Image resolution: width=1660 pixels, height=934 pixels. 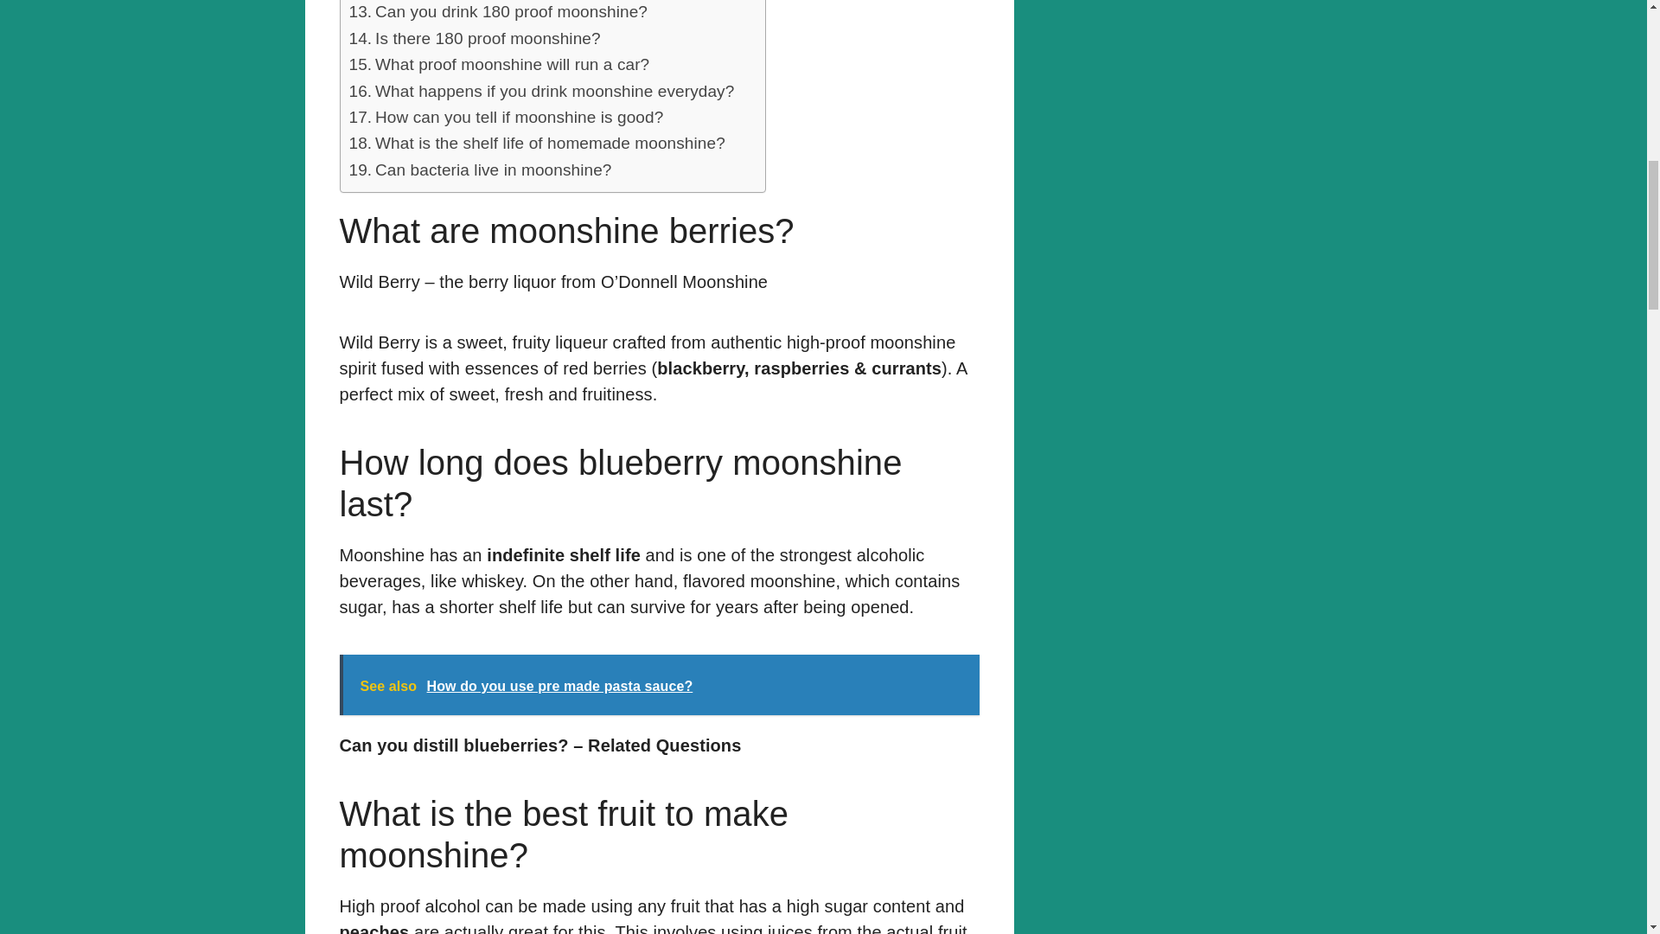 What do you see at coordinates (537, 144) in the screenshot?
I see `What is the shelf life of homemade moonshine?` at bounding box center [537, 144].